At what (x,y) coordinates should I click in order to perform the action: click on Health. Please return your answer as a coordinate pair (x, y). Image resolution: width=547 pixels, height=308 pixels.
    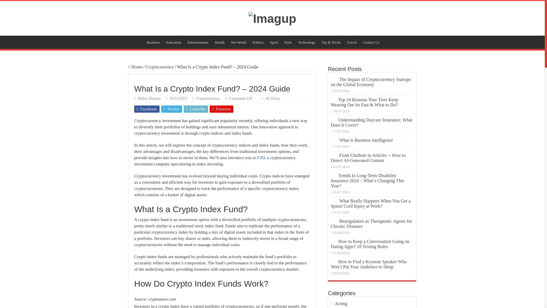
    Looking at the image, I should click on (219, 42).